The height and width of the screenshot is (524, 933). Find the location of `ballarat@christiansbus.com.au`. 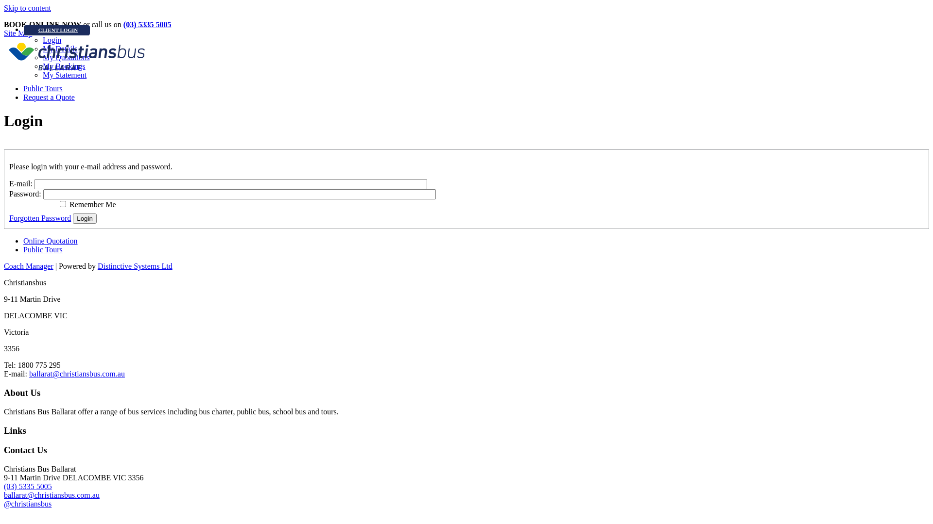

ballarat@christiansbus.com.au is located at coordinates (52, 495).